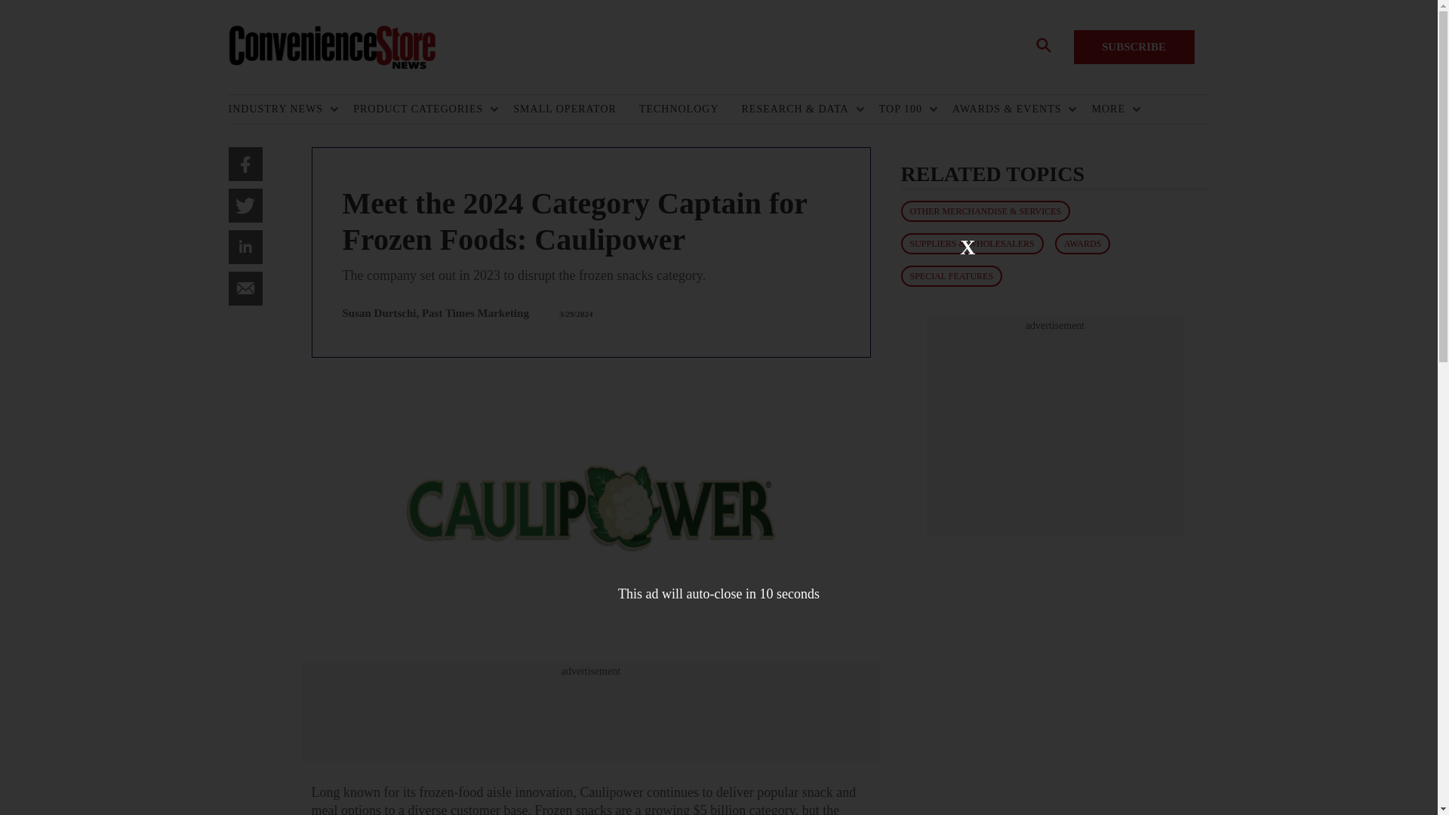  I want to click on INDUSTRY NEWS, so click(278, 109).